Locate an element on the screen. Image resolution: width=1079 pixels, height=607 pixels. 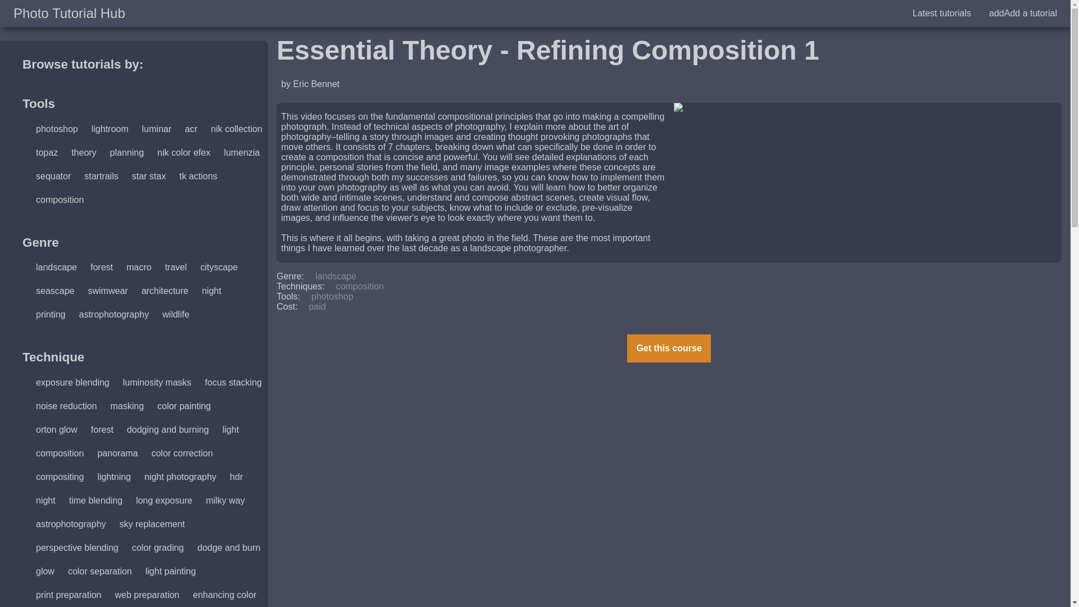
photoshop is located at coordinates (57, 129).